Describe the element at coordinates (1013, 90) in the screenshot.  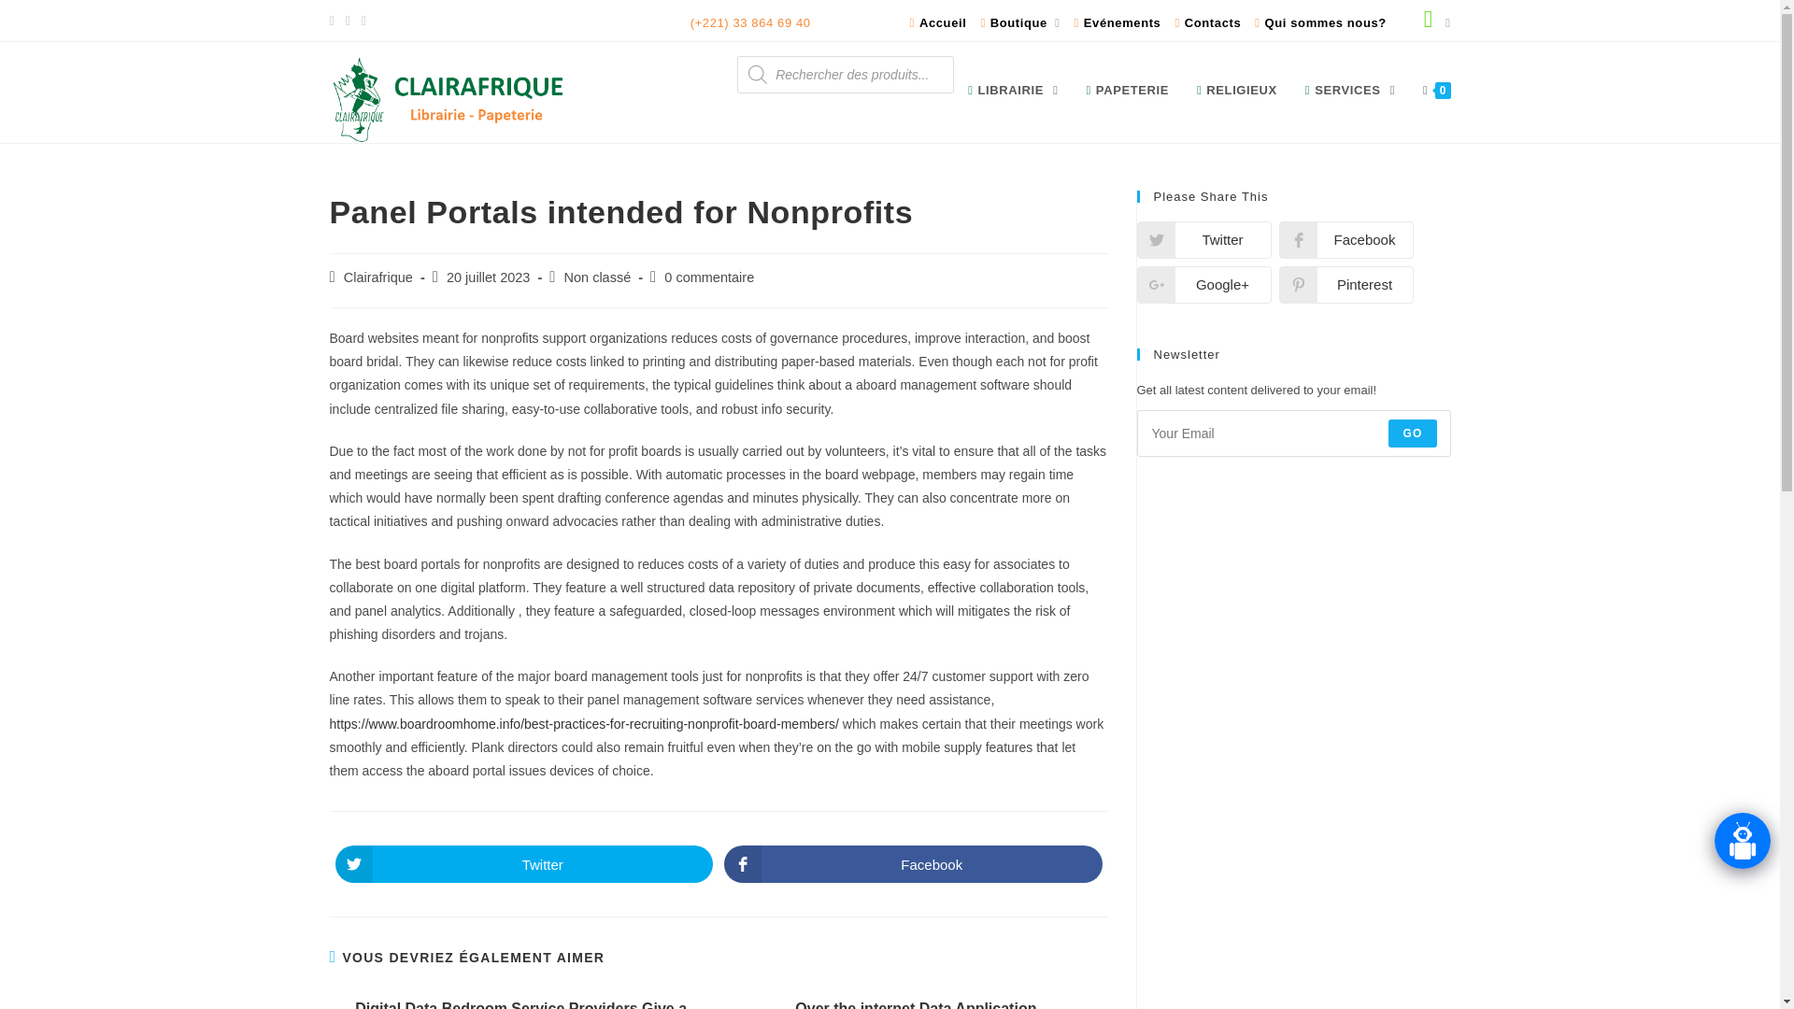
I see `LIBRAIRIE` at that location.